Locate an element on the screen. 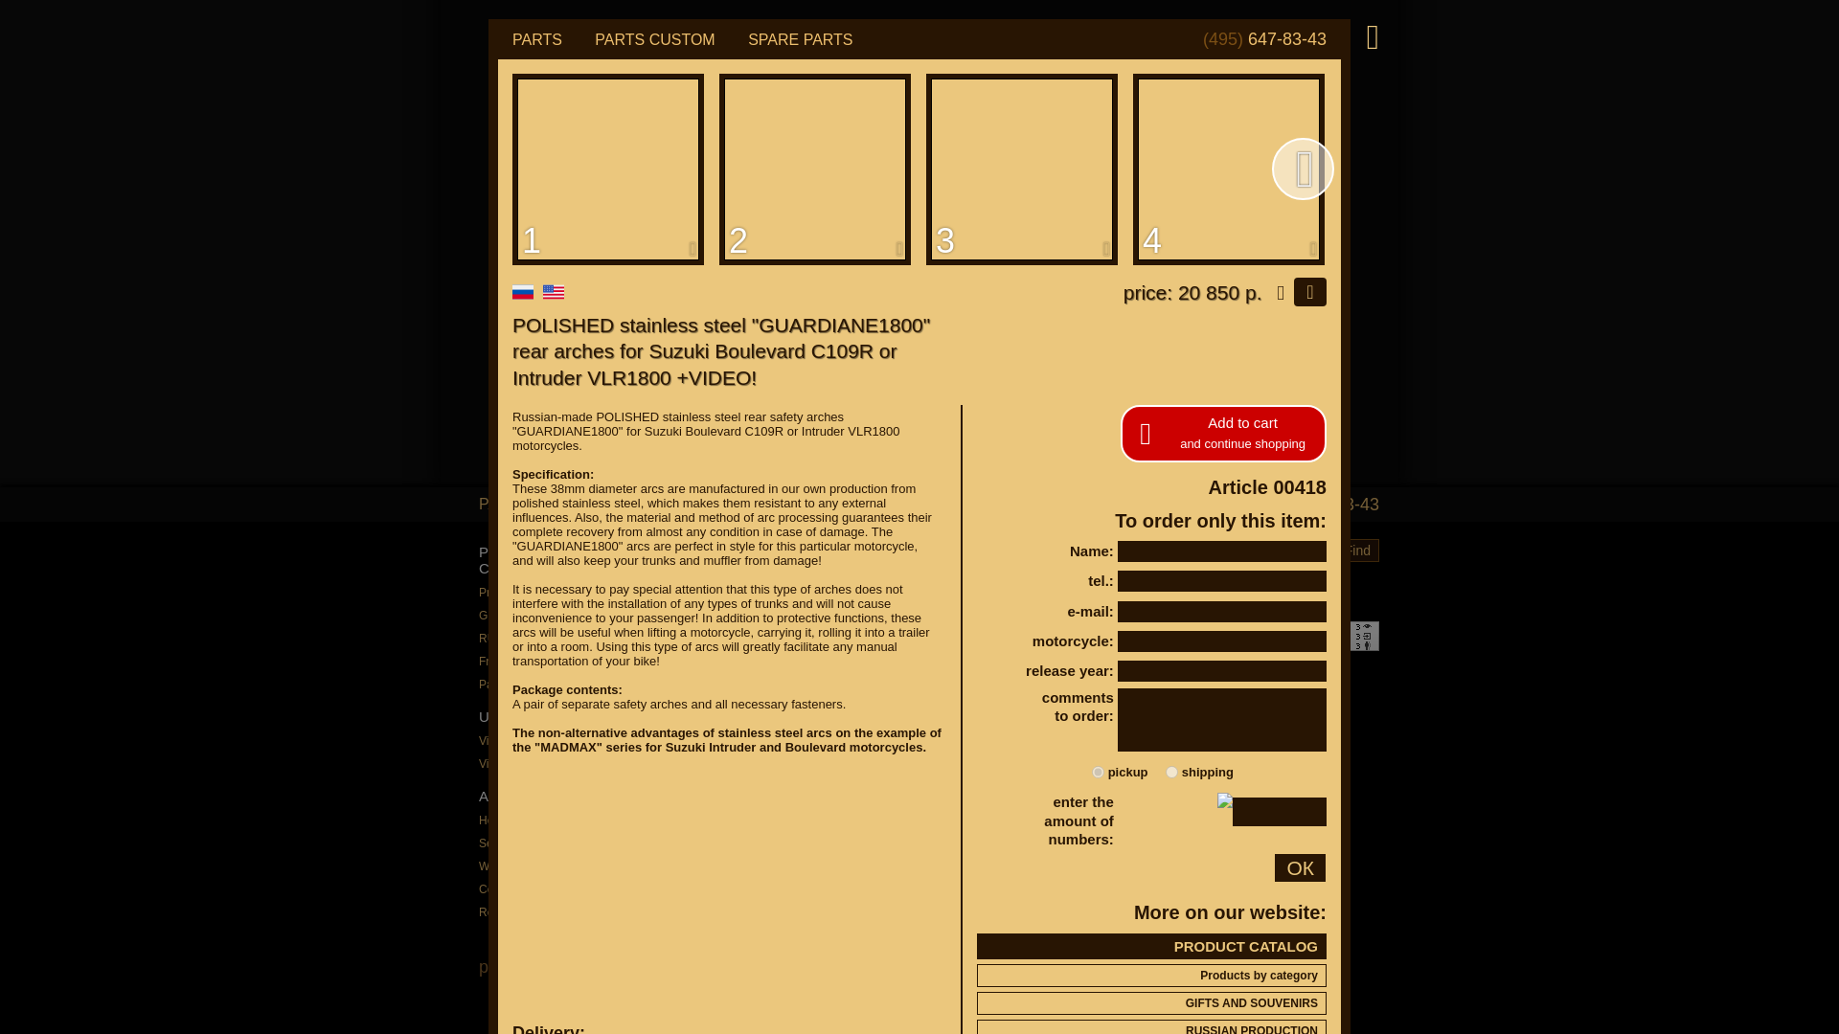 This screenshot has width=1839, height=1034. payment and delivery is located at coordinates (672, 268).